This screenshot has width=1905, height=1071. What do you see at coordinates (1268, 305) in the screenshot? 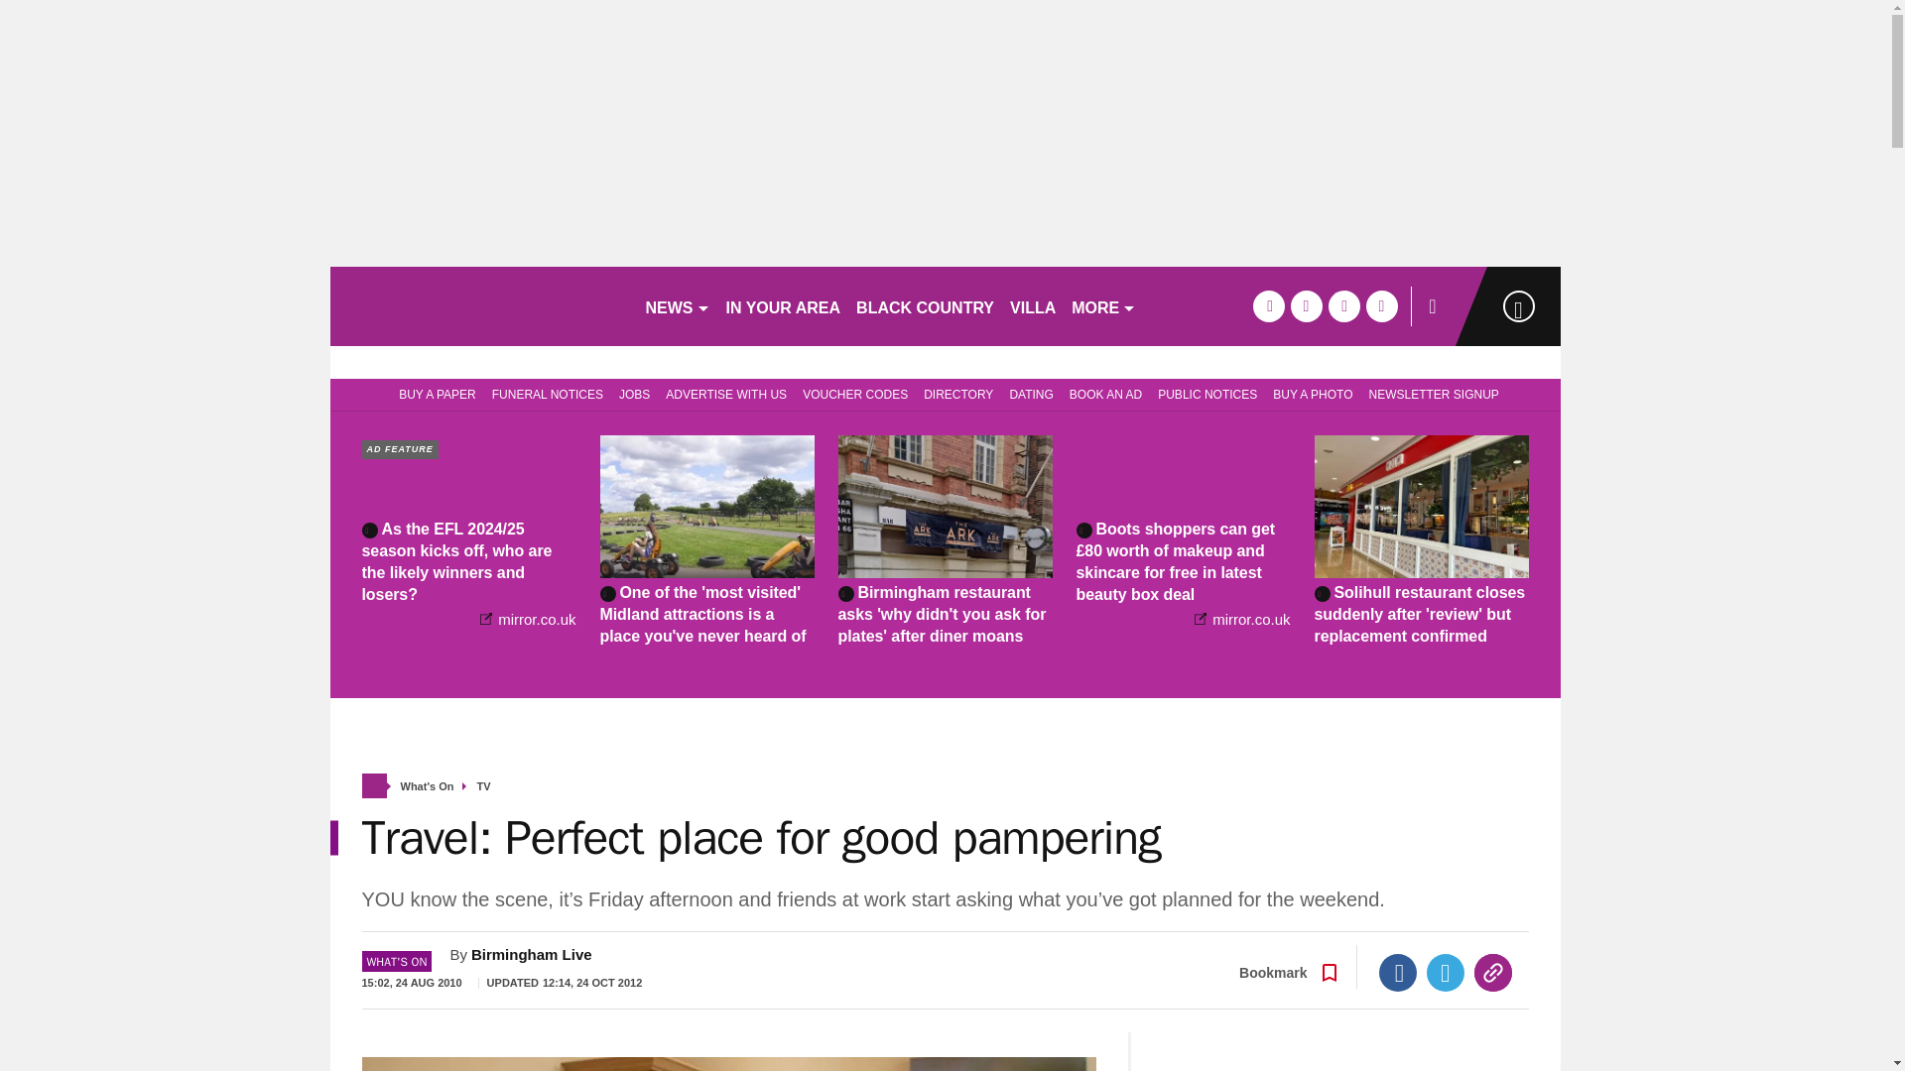
I see `facebook` at bounding box center [1268, 305].